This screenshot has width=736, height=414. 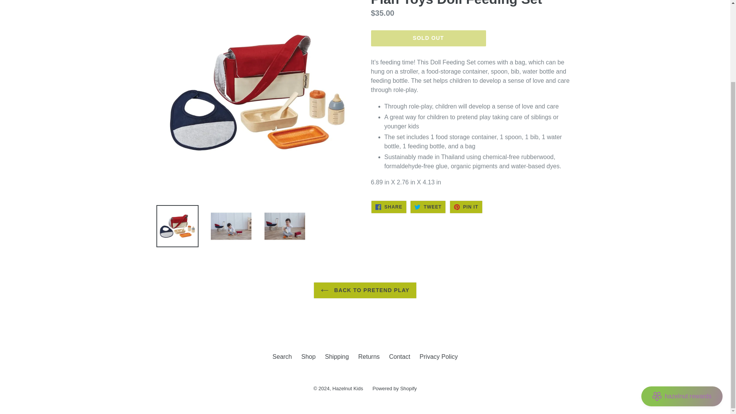 I want to click on Returns, so click(x=466, y=207).